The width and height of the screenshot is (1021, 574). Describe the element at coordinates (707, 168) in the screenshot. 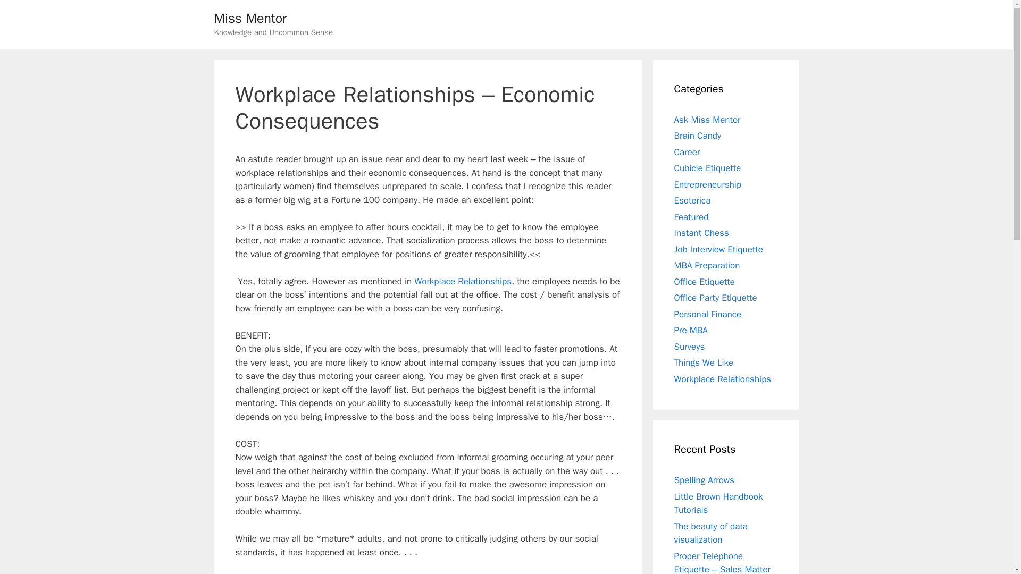

I see `Cubicle Etiquette` at that location.